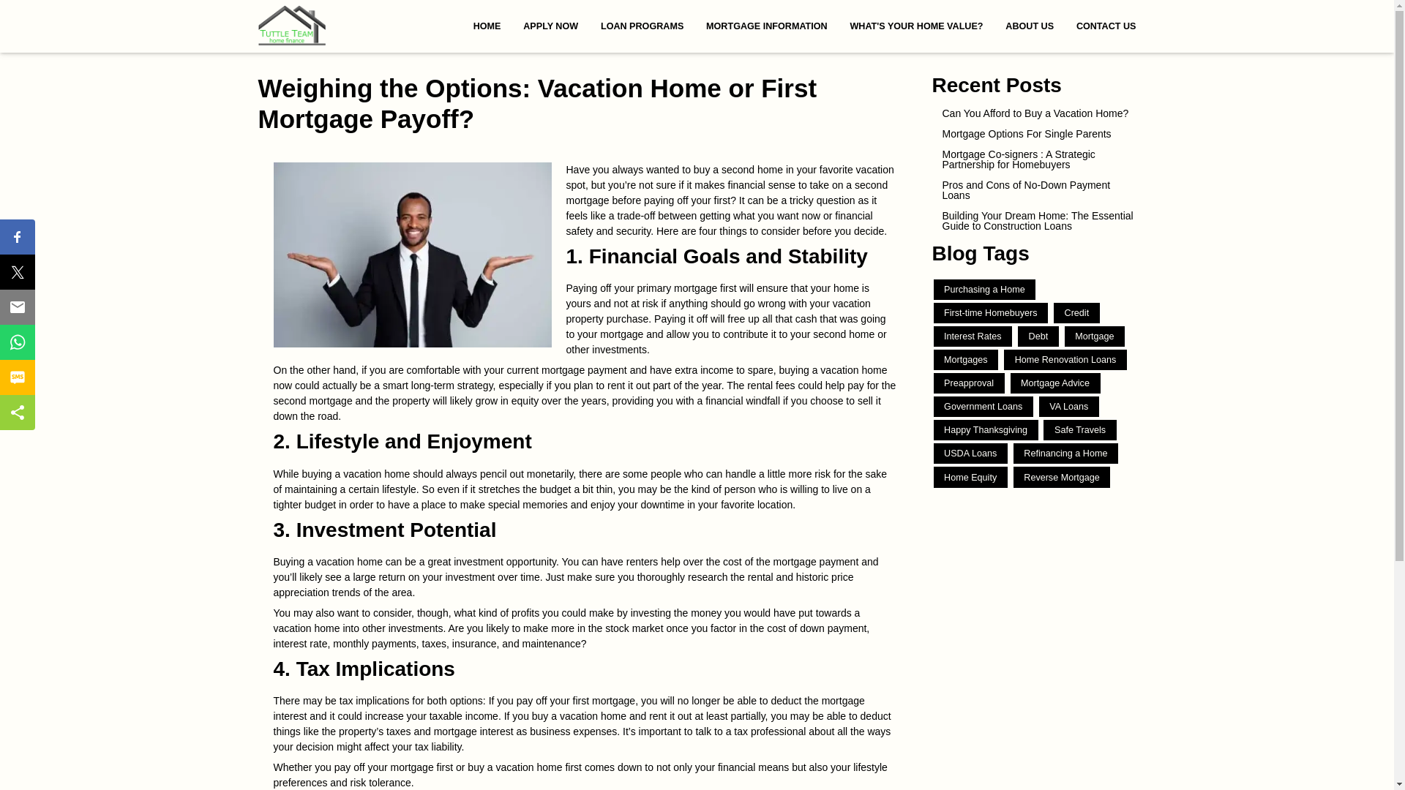 The width and height of the screenshot is (1405, 790). I want to click on Pros and Cons of No-Down Payment Loans, so click(1035, 190).